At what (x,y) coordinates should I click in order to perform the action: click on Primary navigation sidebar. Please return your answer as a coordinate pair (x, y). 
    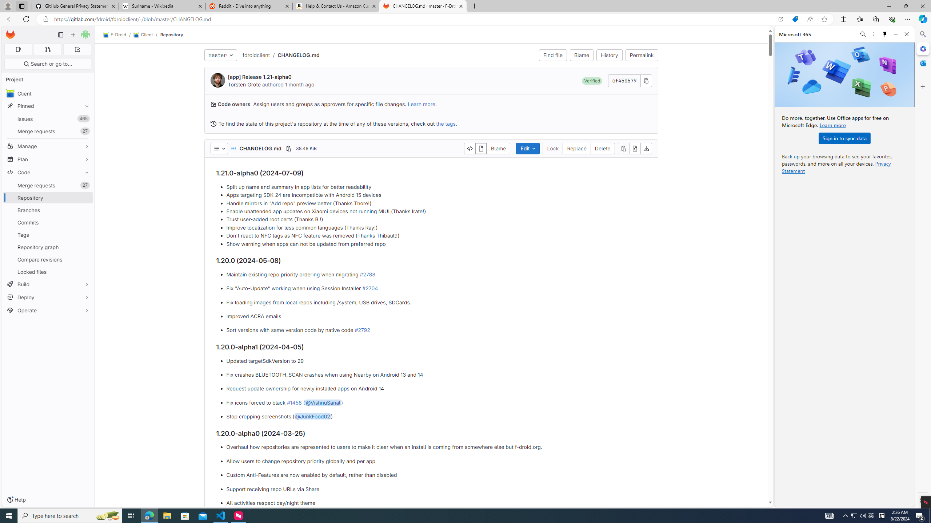
    Looking at the image, I should click on (60, 35).